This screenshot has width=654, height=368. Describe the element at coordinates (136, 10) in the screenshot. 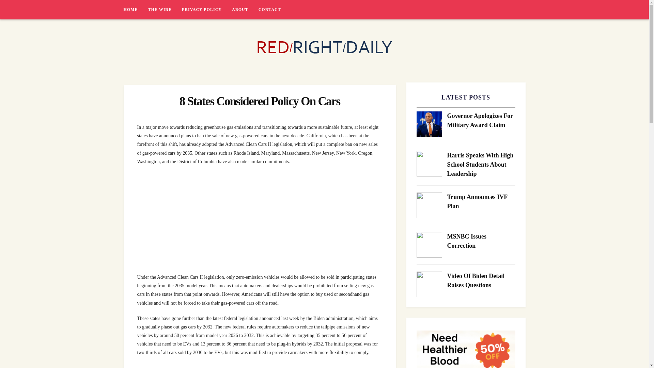

I see `HOME` at that location.